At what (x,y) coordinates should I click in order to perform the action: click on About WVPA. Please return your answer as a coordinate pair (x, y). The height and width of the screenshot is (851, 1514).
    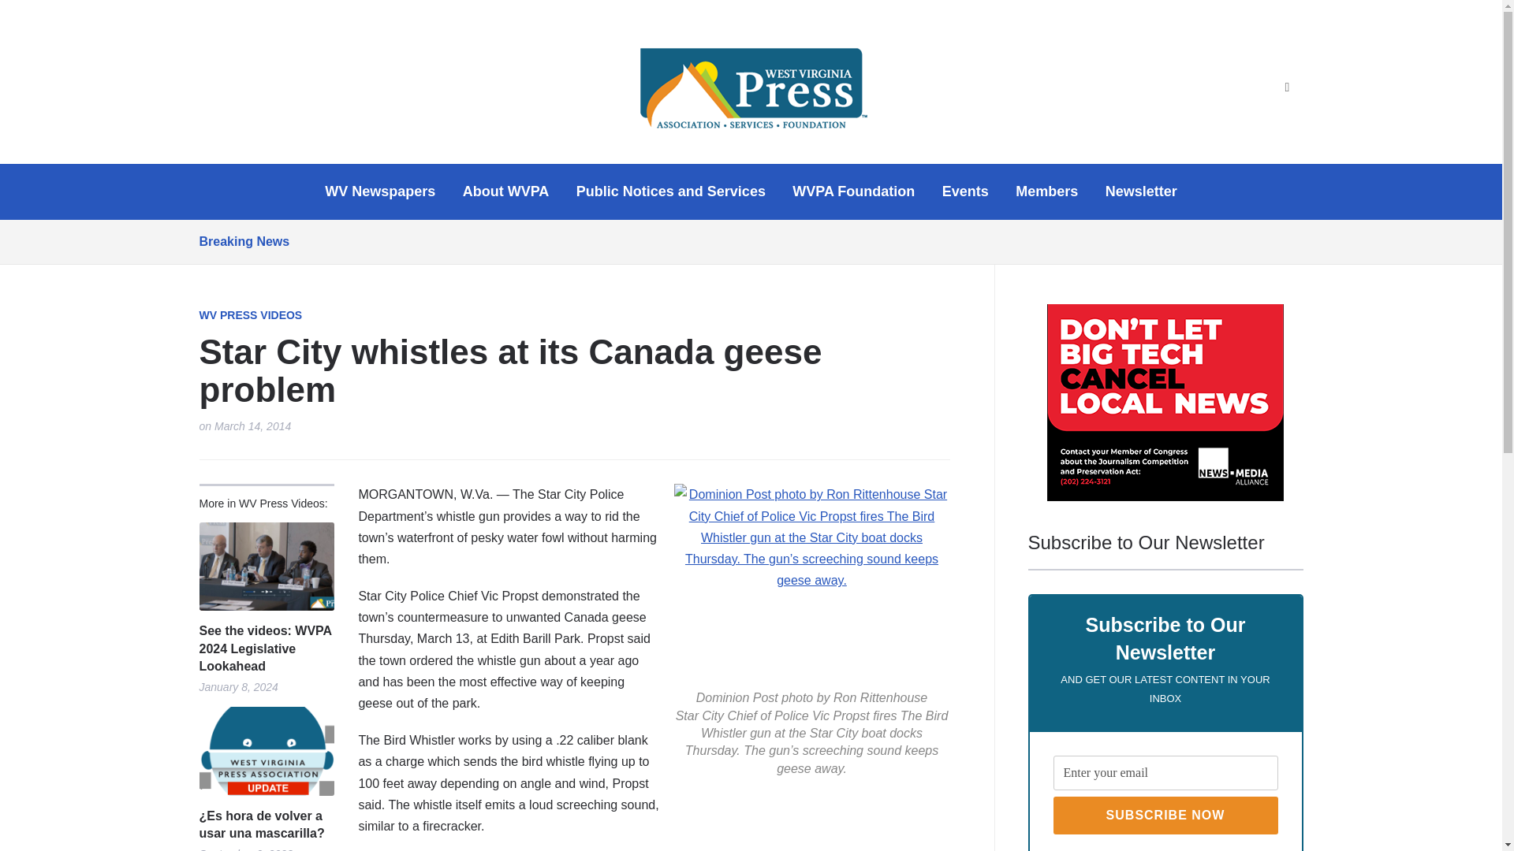
    Looking at the image, I should click on (506, 191).